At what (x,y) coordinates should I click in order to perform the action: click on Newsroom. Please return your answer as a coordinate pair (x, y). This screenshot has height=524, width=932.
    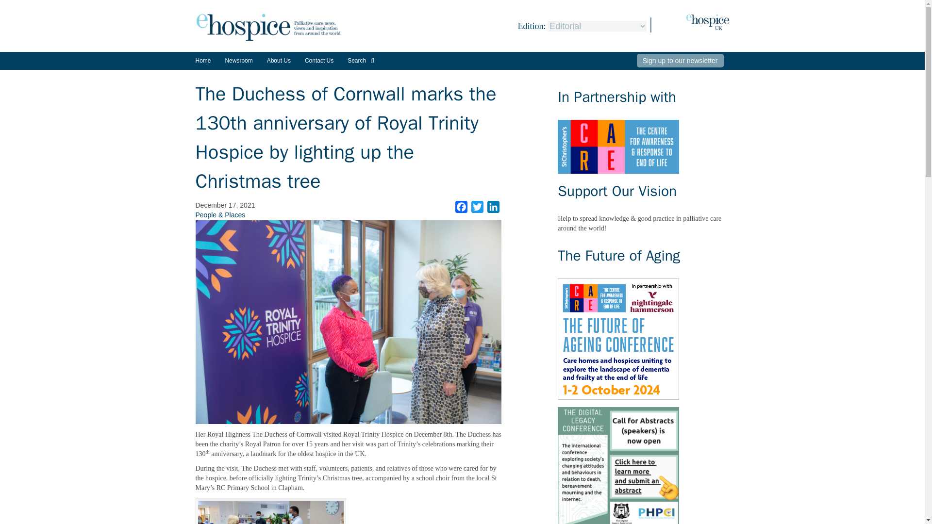
    Looking at the image, I should click on (238, 64).